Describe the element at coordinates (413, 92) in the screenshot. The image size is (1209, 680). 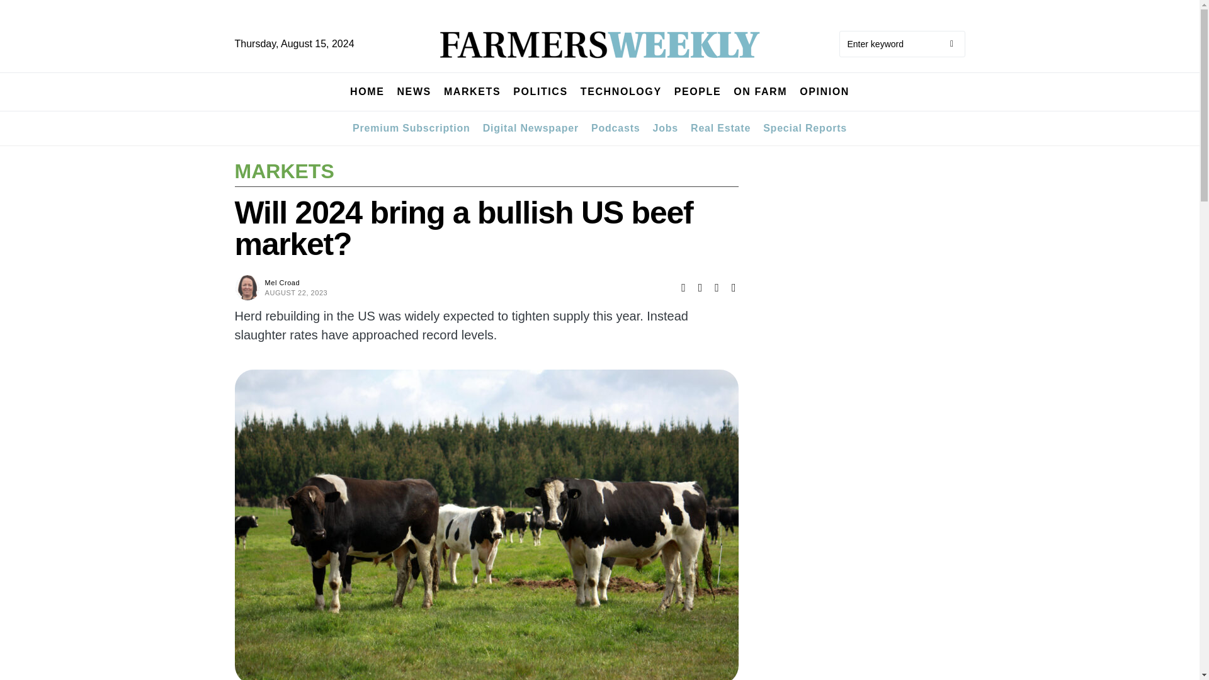
I see `NEWS` at that location.